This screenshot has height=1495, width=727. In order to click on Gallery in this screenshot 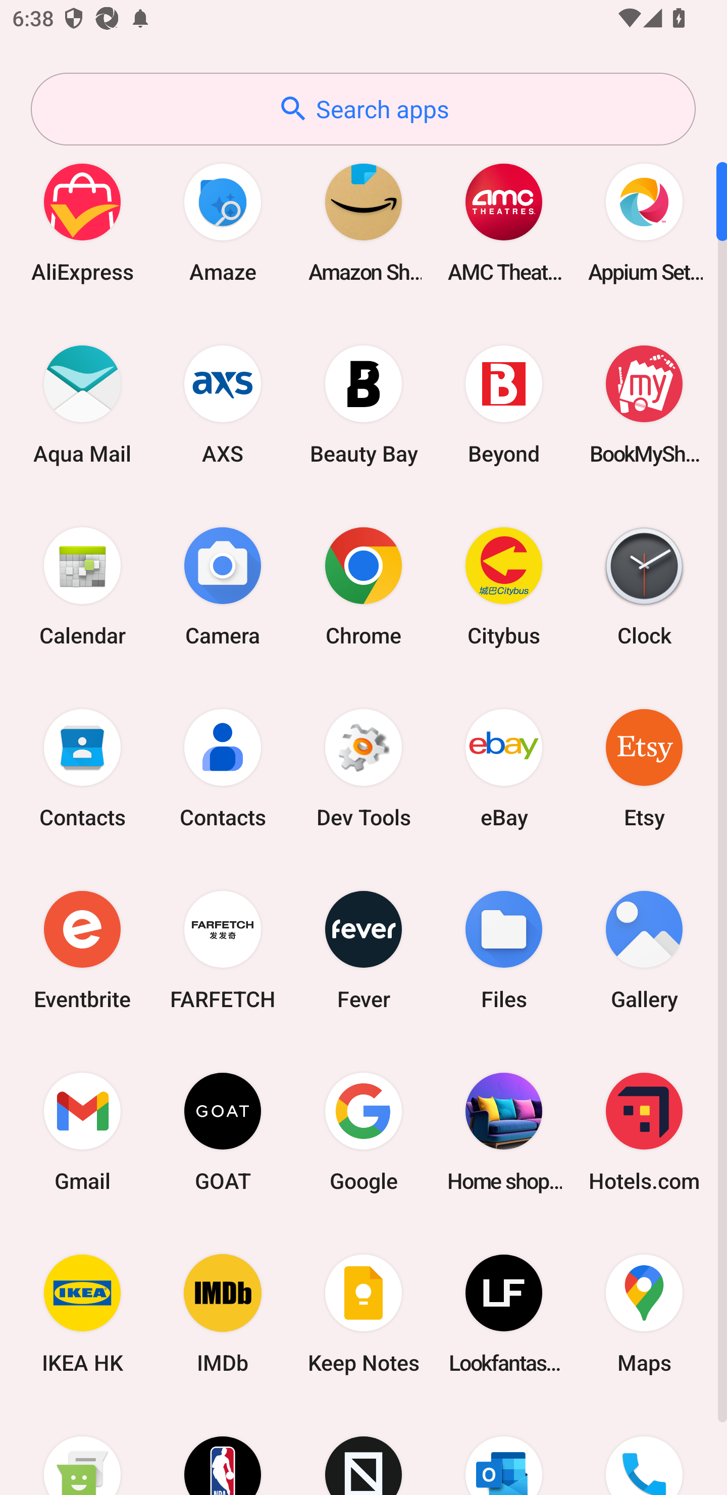, I will do `click(644, 950)`.